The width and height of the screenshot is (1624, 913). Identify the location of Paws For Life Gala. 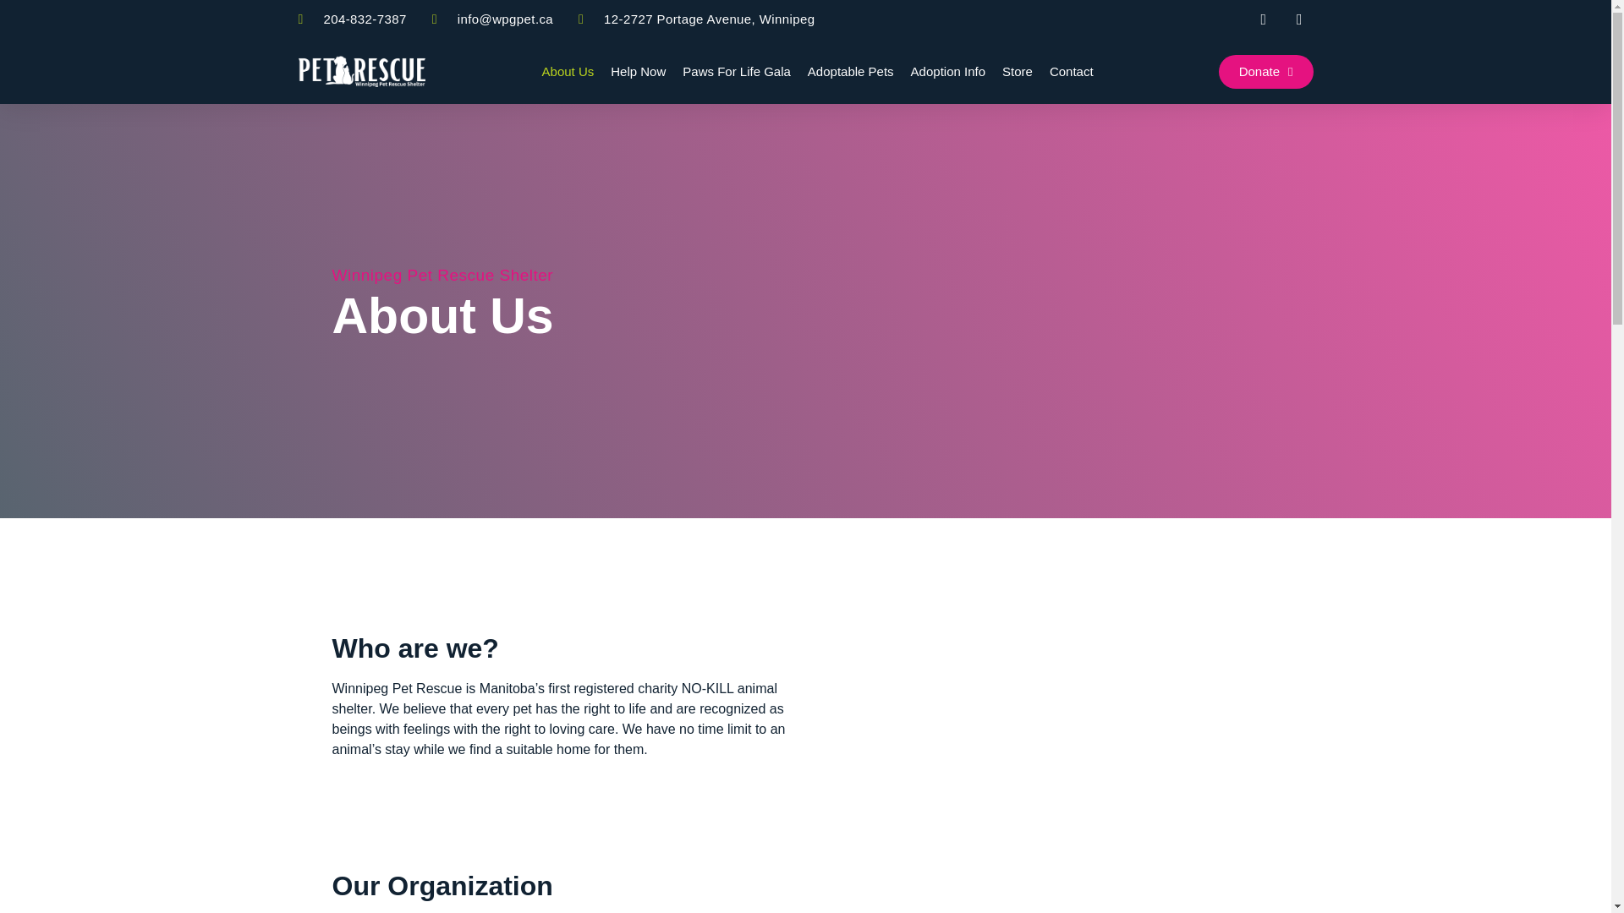
(736, 71).